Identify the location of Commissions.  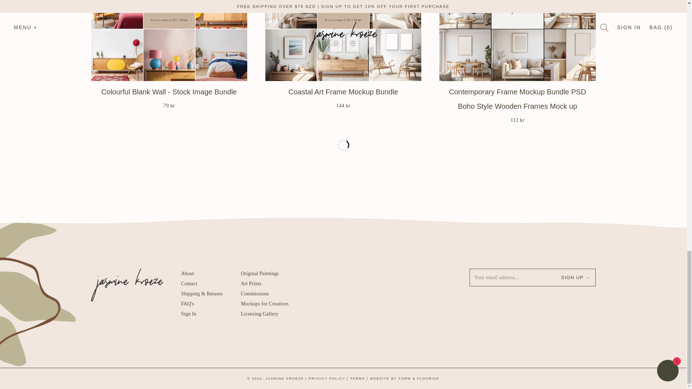
(187, 304).